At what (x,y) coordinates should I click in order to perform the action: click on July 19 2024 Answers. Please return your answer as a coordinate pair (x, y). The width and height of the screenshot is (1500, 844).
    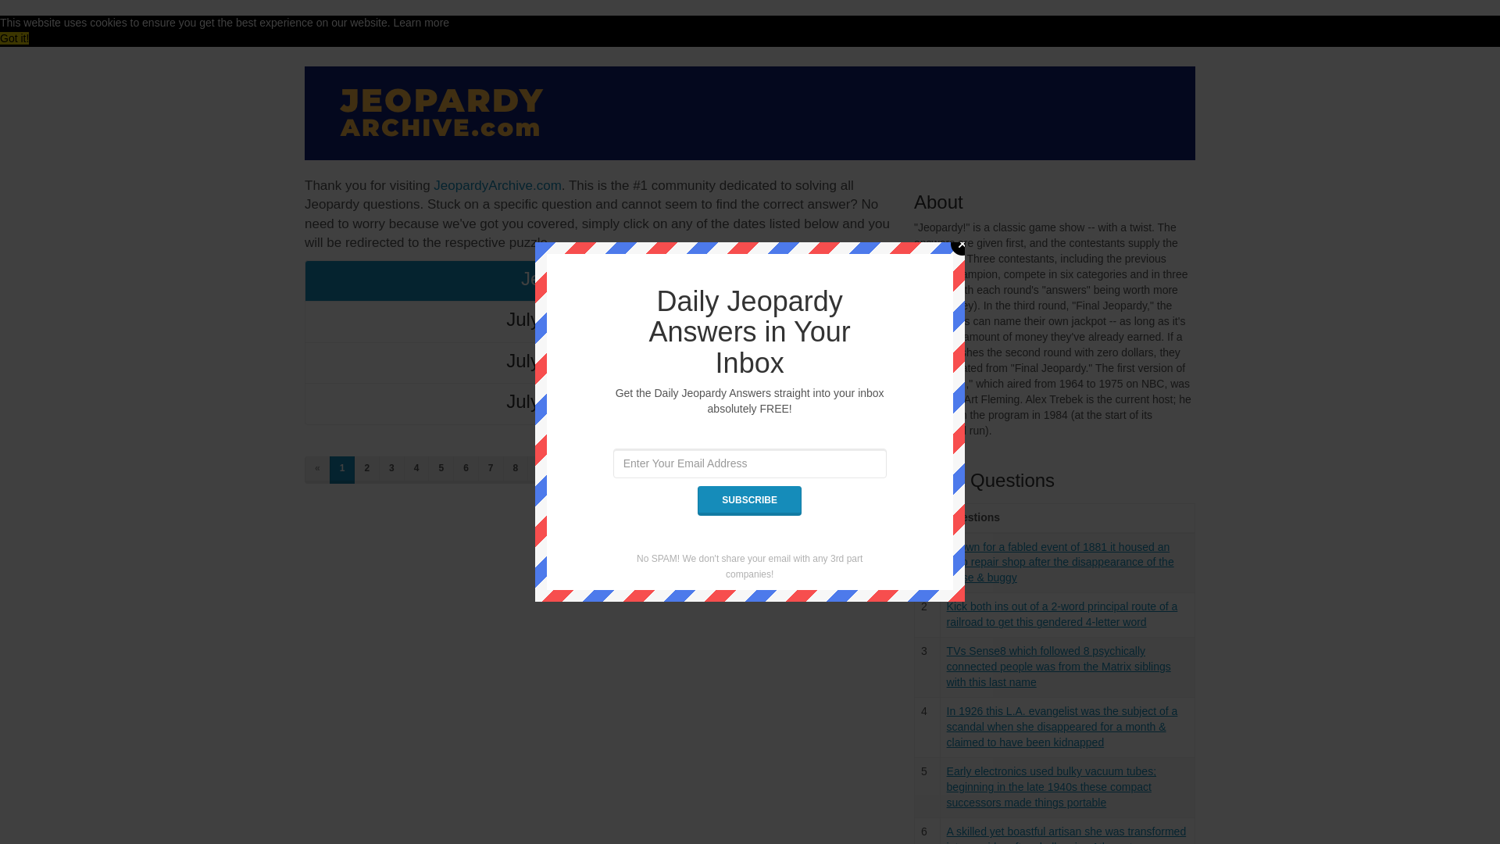
    Looking at the image, I should click on (597, 403).